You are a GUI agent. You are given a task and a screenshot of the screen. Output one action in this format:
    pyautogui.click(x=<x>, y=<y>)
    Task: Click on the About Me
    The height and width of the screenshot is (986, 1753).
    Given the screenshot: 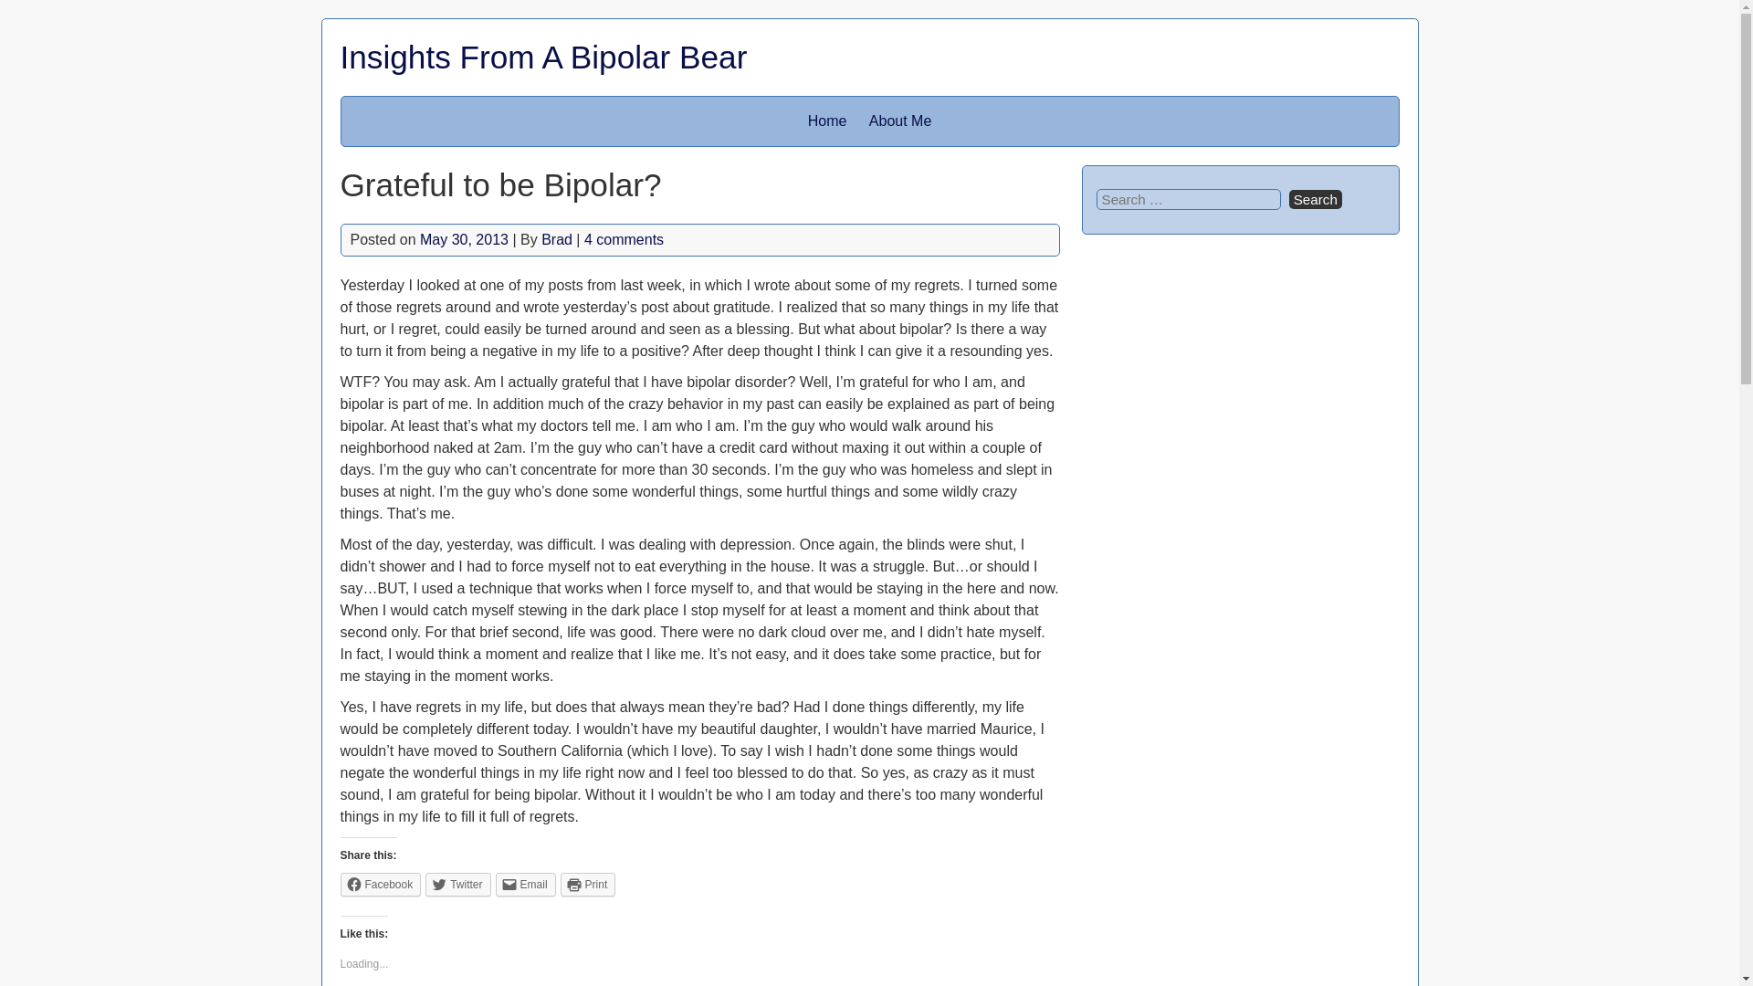 What is the action you would take?
    pyautogui.click(x=900, y=121)
    